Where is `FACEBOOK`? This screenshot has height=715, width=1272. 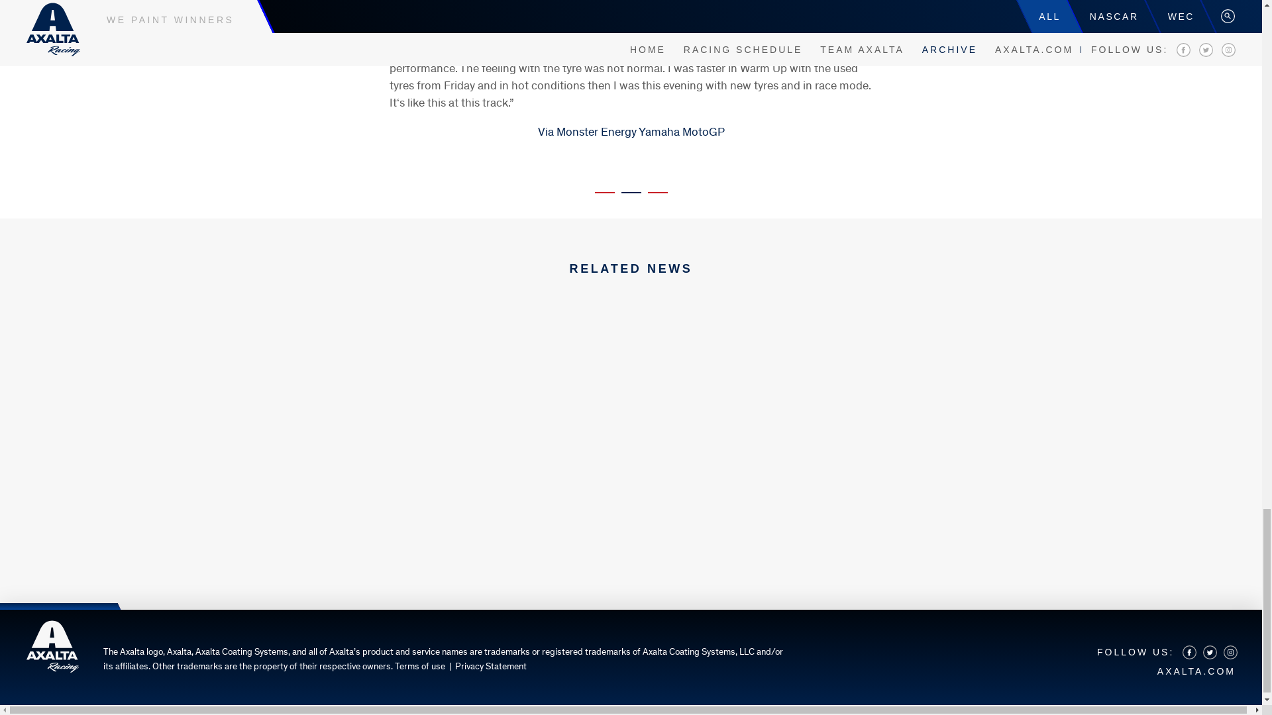
FACEBOOK is located at coordinates (1190, 652).